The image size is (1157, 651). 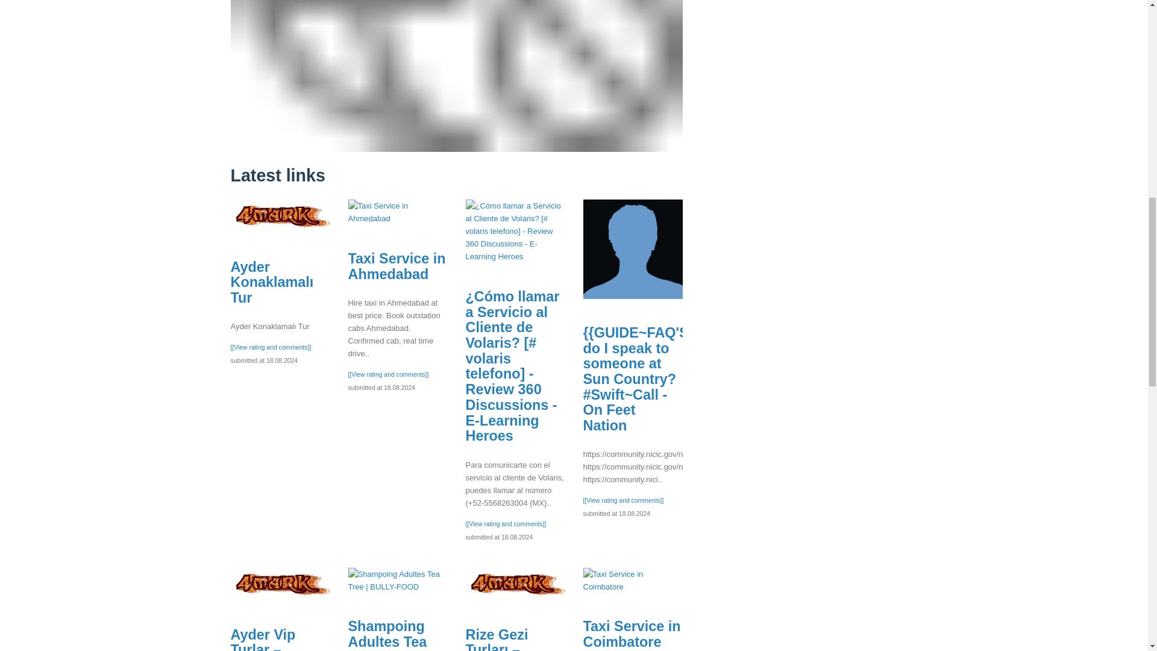 I want to click on Taxi Service in Ahmedabad, so click(x=397, y=266).